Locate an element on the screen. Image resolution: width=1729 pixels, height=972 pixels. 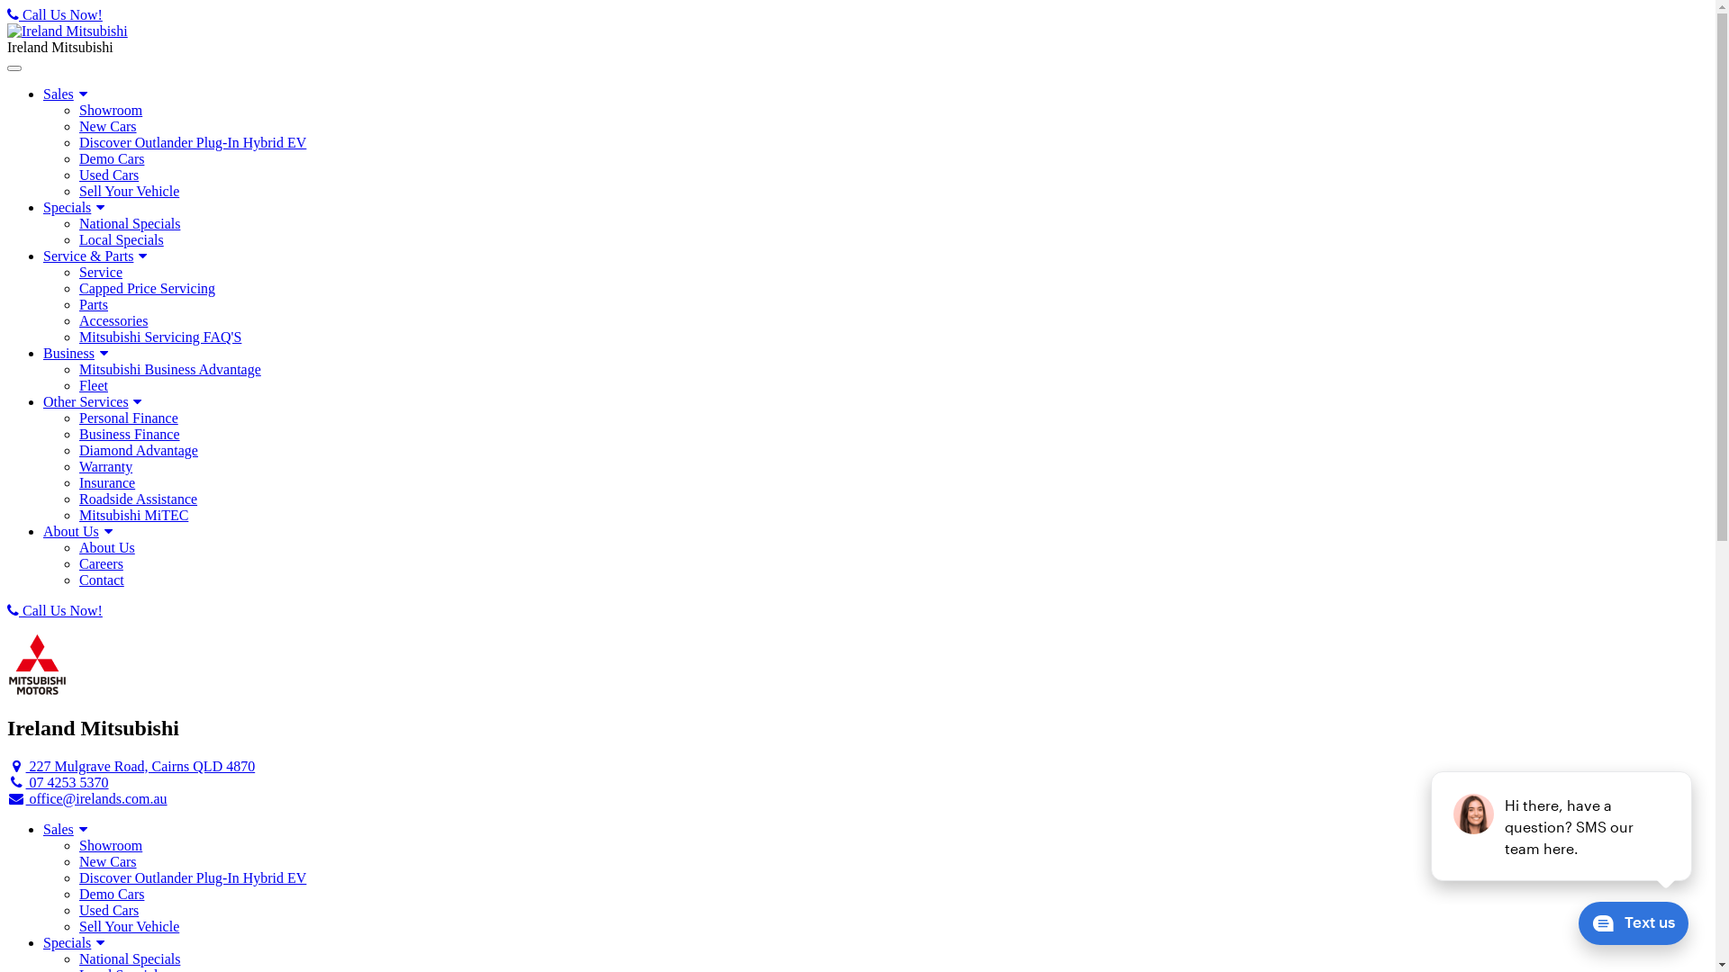
Roadside Assistance is located at coordinates (893, 499).